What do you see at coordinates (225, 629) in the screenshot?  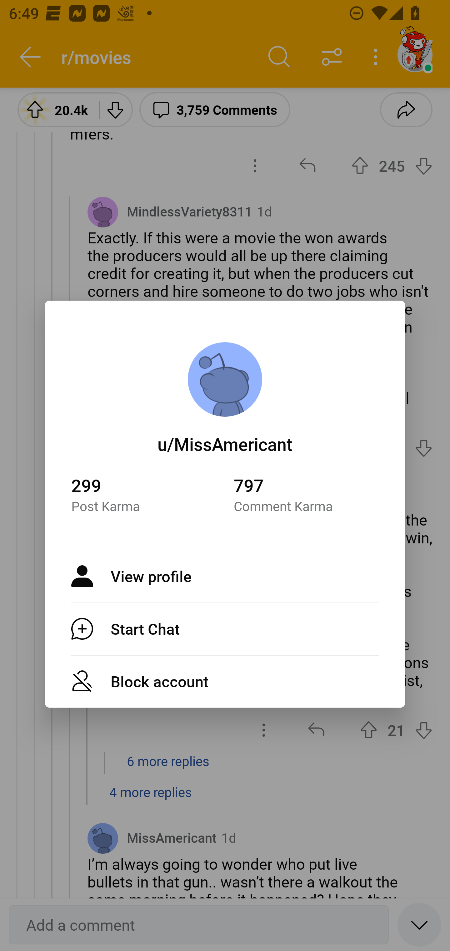 I see `Start Chat` at bounding box center [225, 629].